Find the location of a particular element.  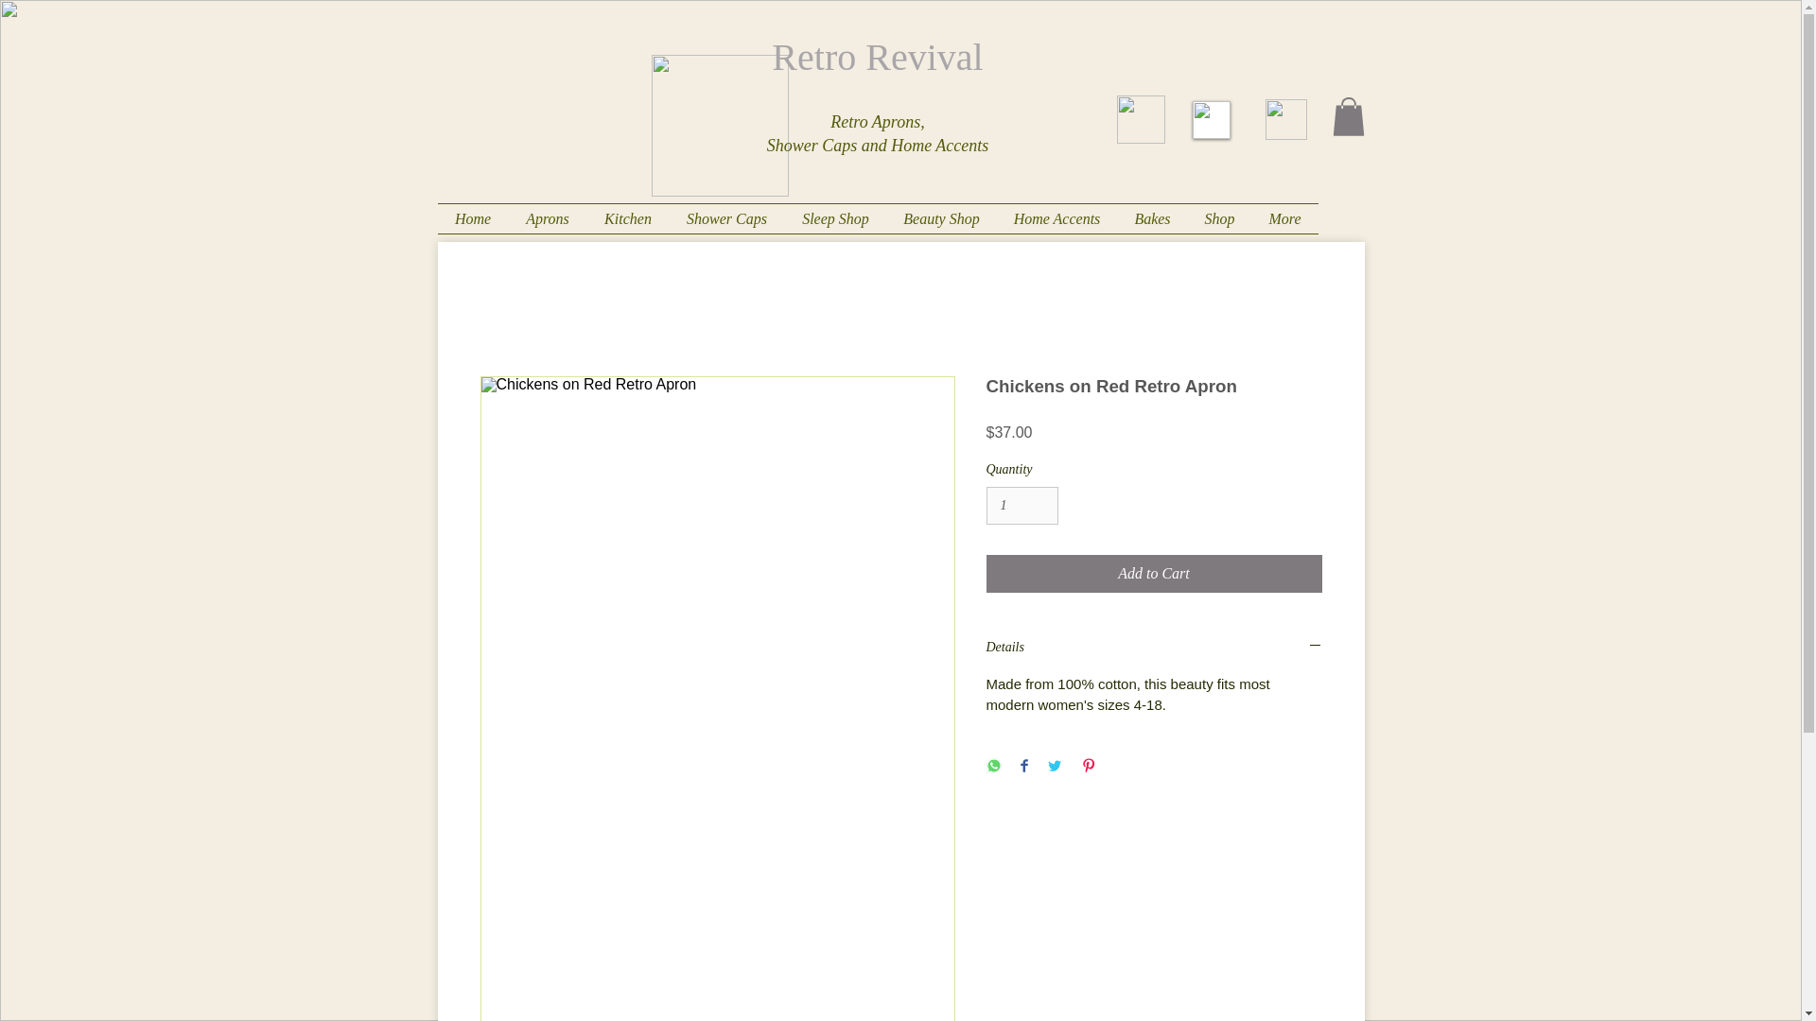

Details is located at coordinates (1154, 648).